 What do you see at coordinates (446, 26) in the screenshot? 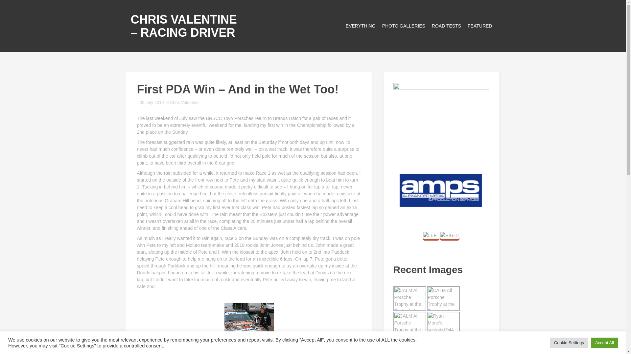
I see `ROAD TESTS` at bounding box center [446, 26].